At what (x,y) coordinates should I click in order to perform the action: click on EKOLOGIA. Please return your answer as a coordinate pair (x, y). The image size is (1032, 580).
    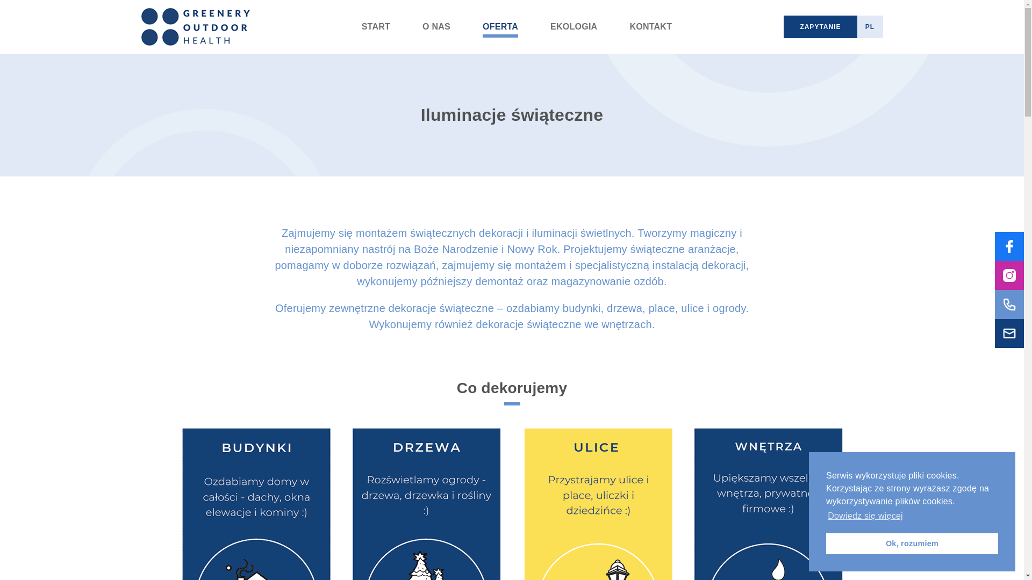
    Looking at the image, I should click on (574, 27).